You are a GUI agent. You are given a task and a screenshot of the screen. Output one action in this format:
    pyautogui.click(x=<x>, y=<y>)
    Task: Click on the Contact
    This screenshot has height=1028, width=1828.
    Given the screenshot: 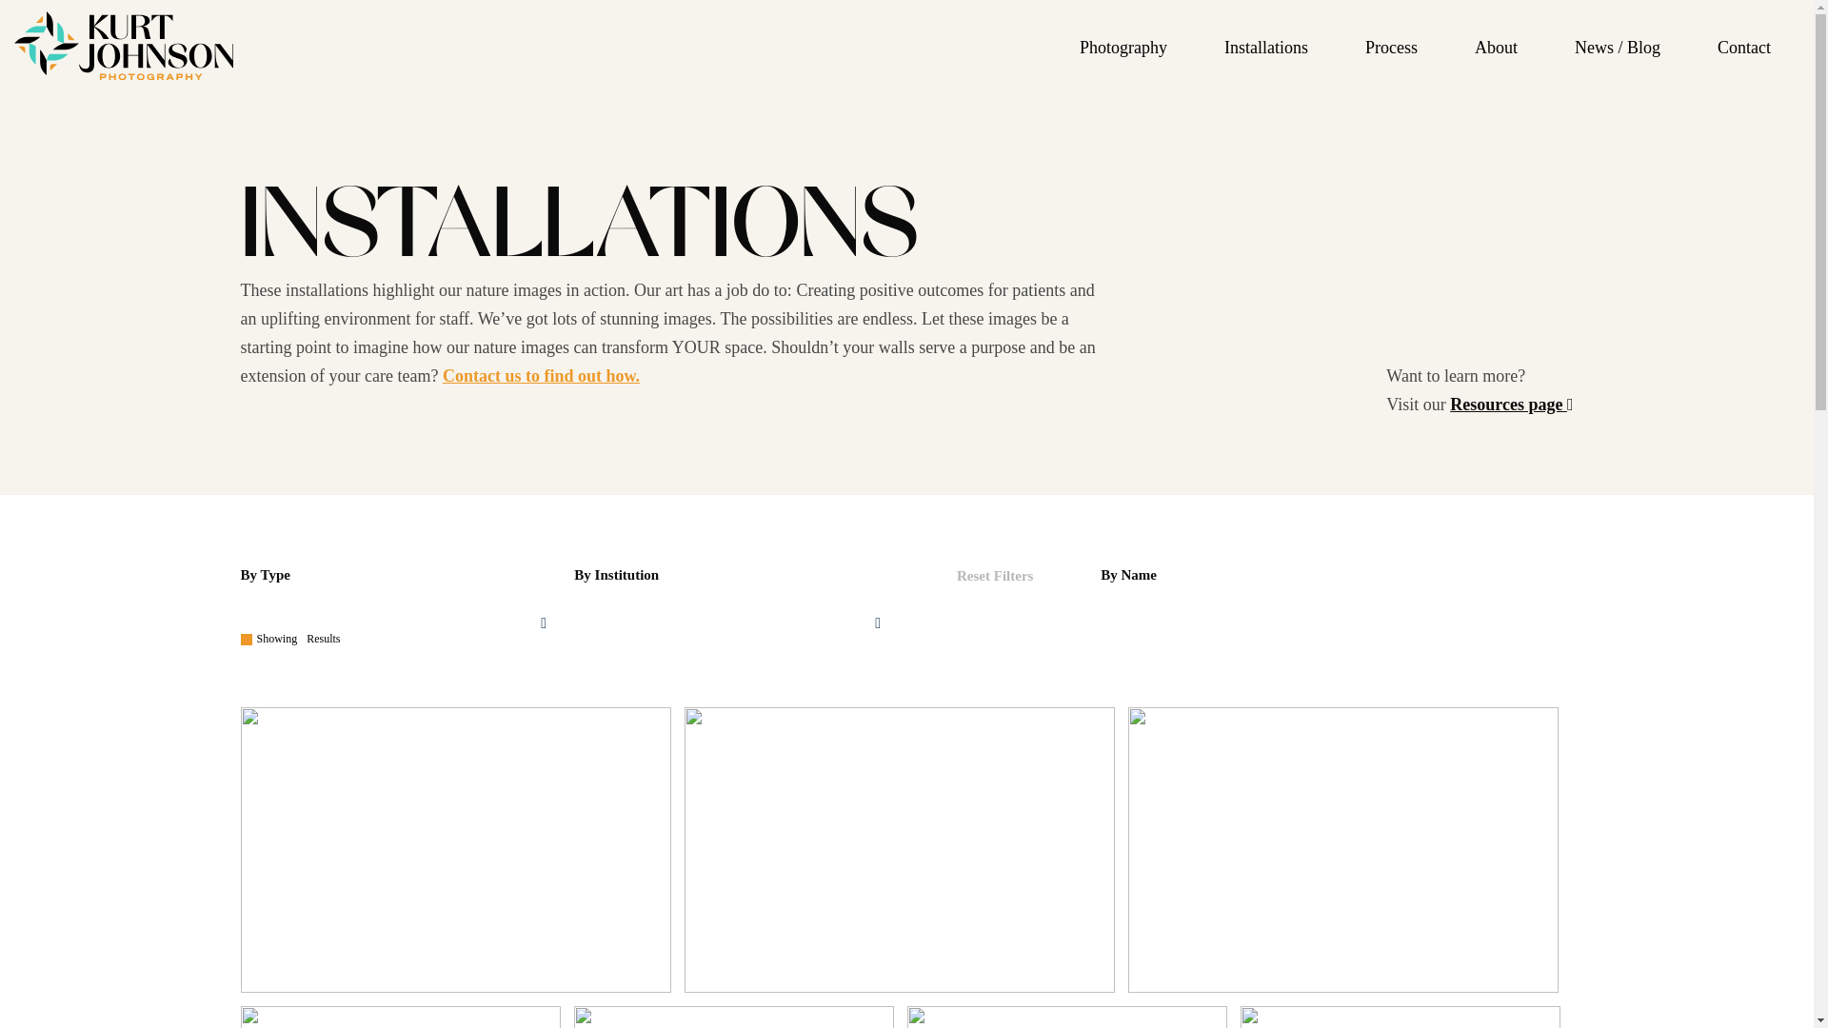 What is the action you would take?
    pyautogui.click(x=1744, y=47)
    